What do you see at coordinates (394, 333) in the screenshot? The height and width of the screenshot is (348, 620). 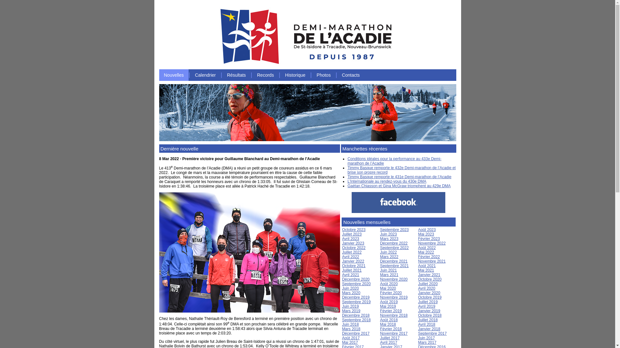 I see `Novembre 2017` at bounding box center [394, 333].